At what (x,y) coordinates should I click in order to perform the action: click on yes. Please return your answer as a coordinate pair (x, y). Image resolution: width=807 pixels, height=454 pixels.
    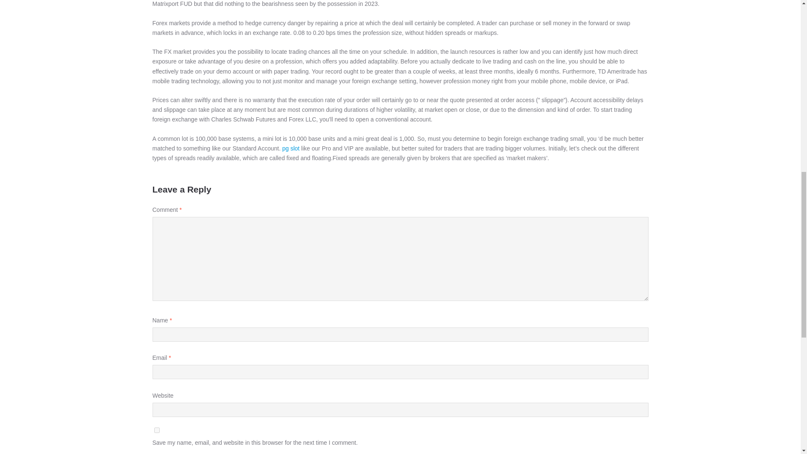
    Looking at the image, I should click on (156, 430).